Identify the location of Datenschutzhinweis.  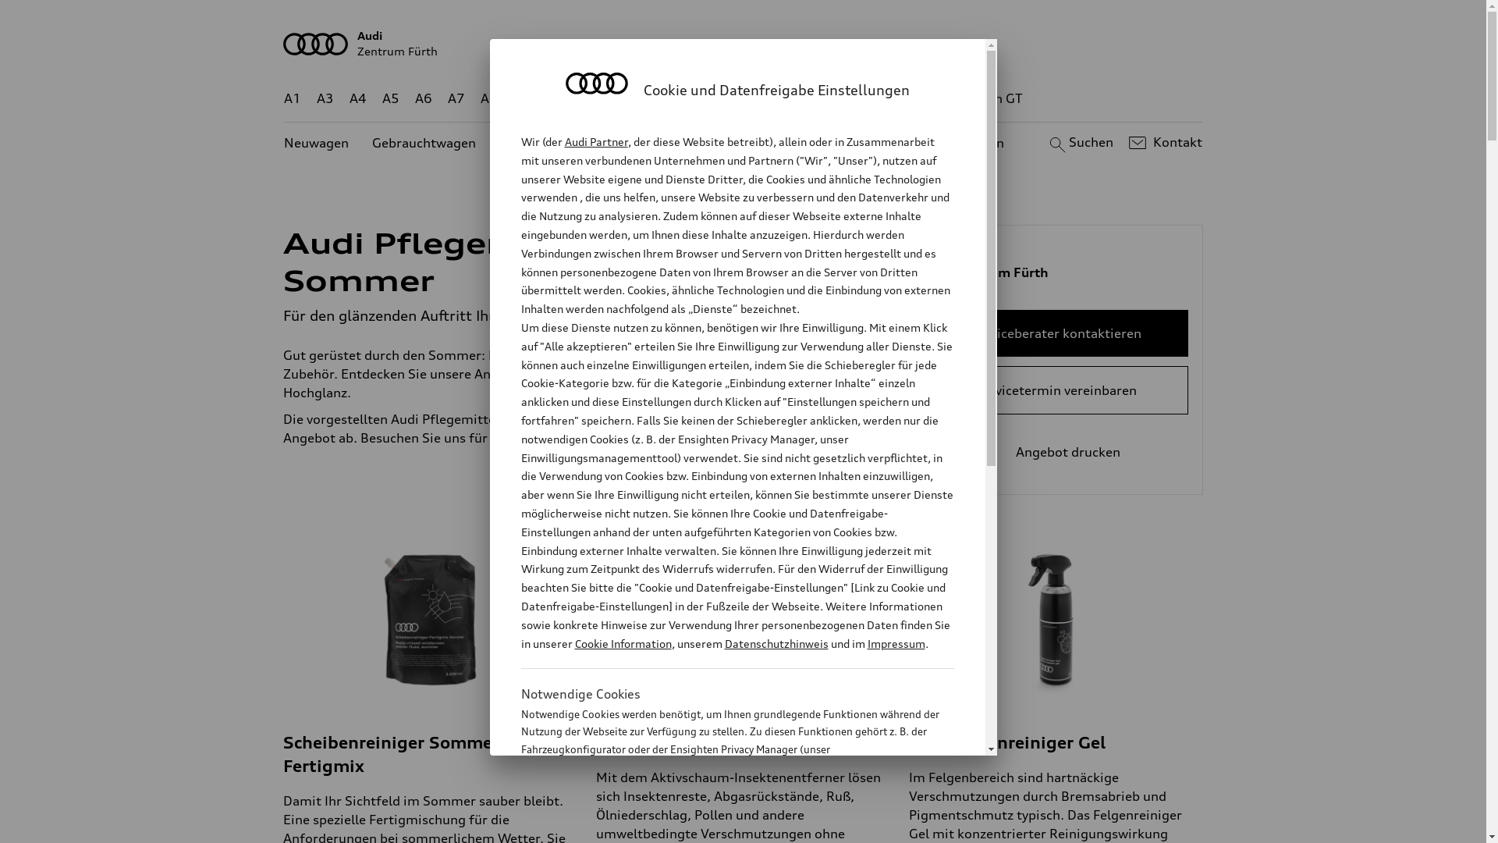
(776, 643).